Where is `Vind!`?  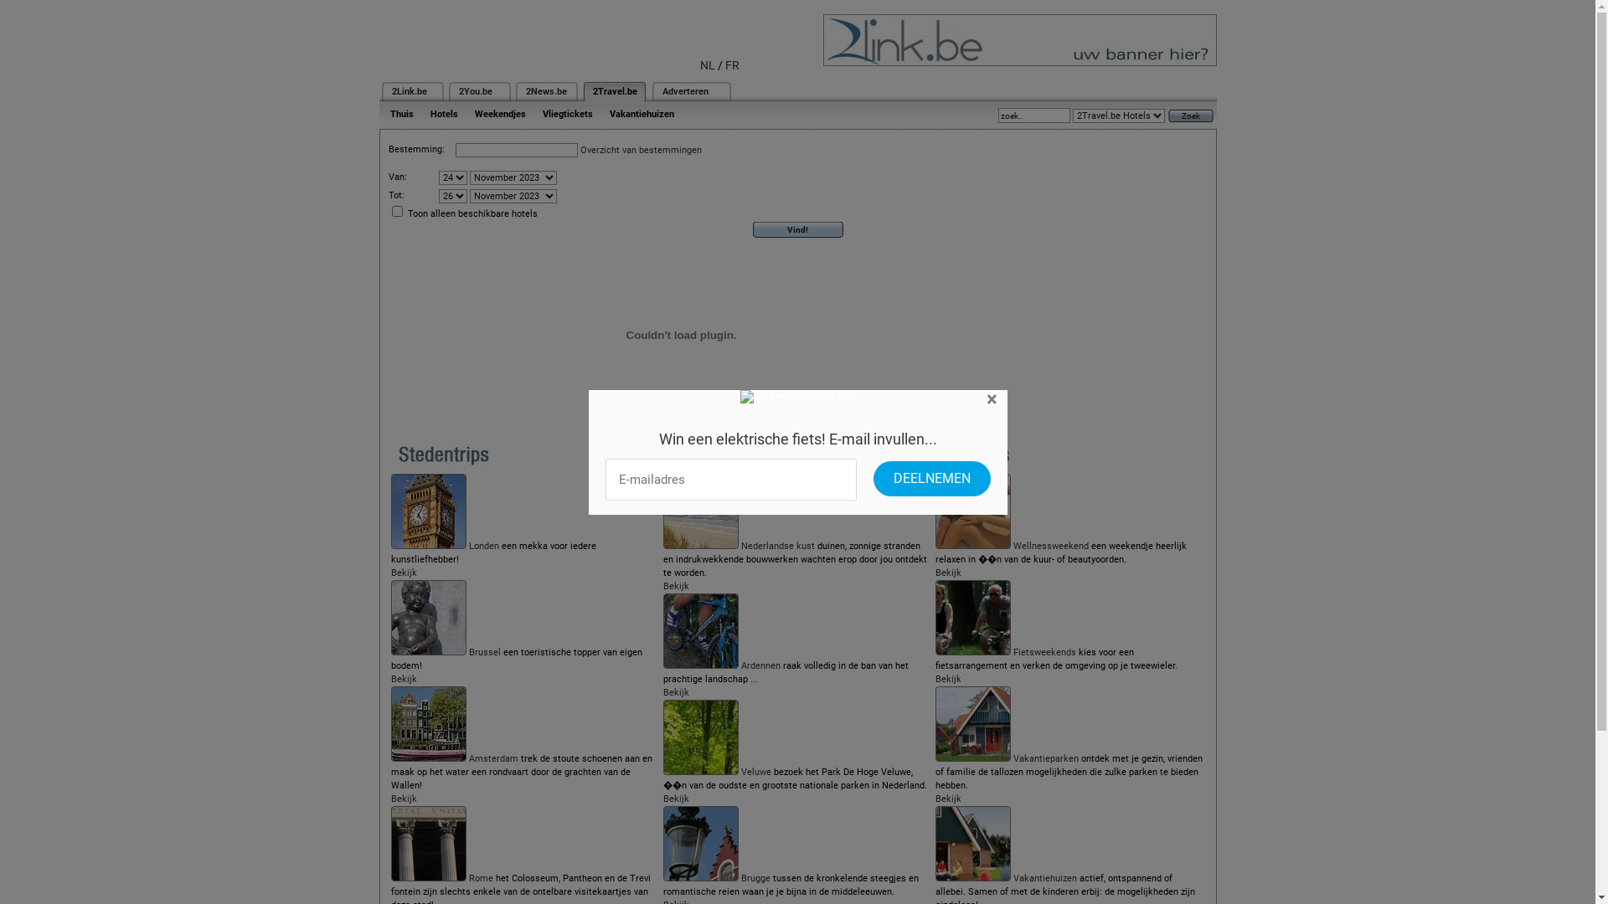
Vind! is located at coordinates (798, 229).